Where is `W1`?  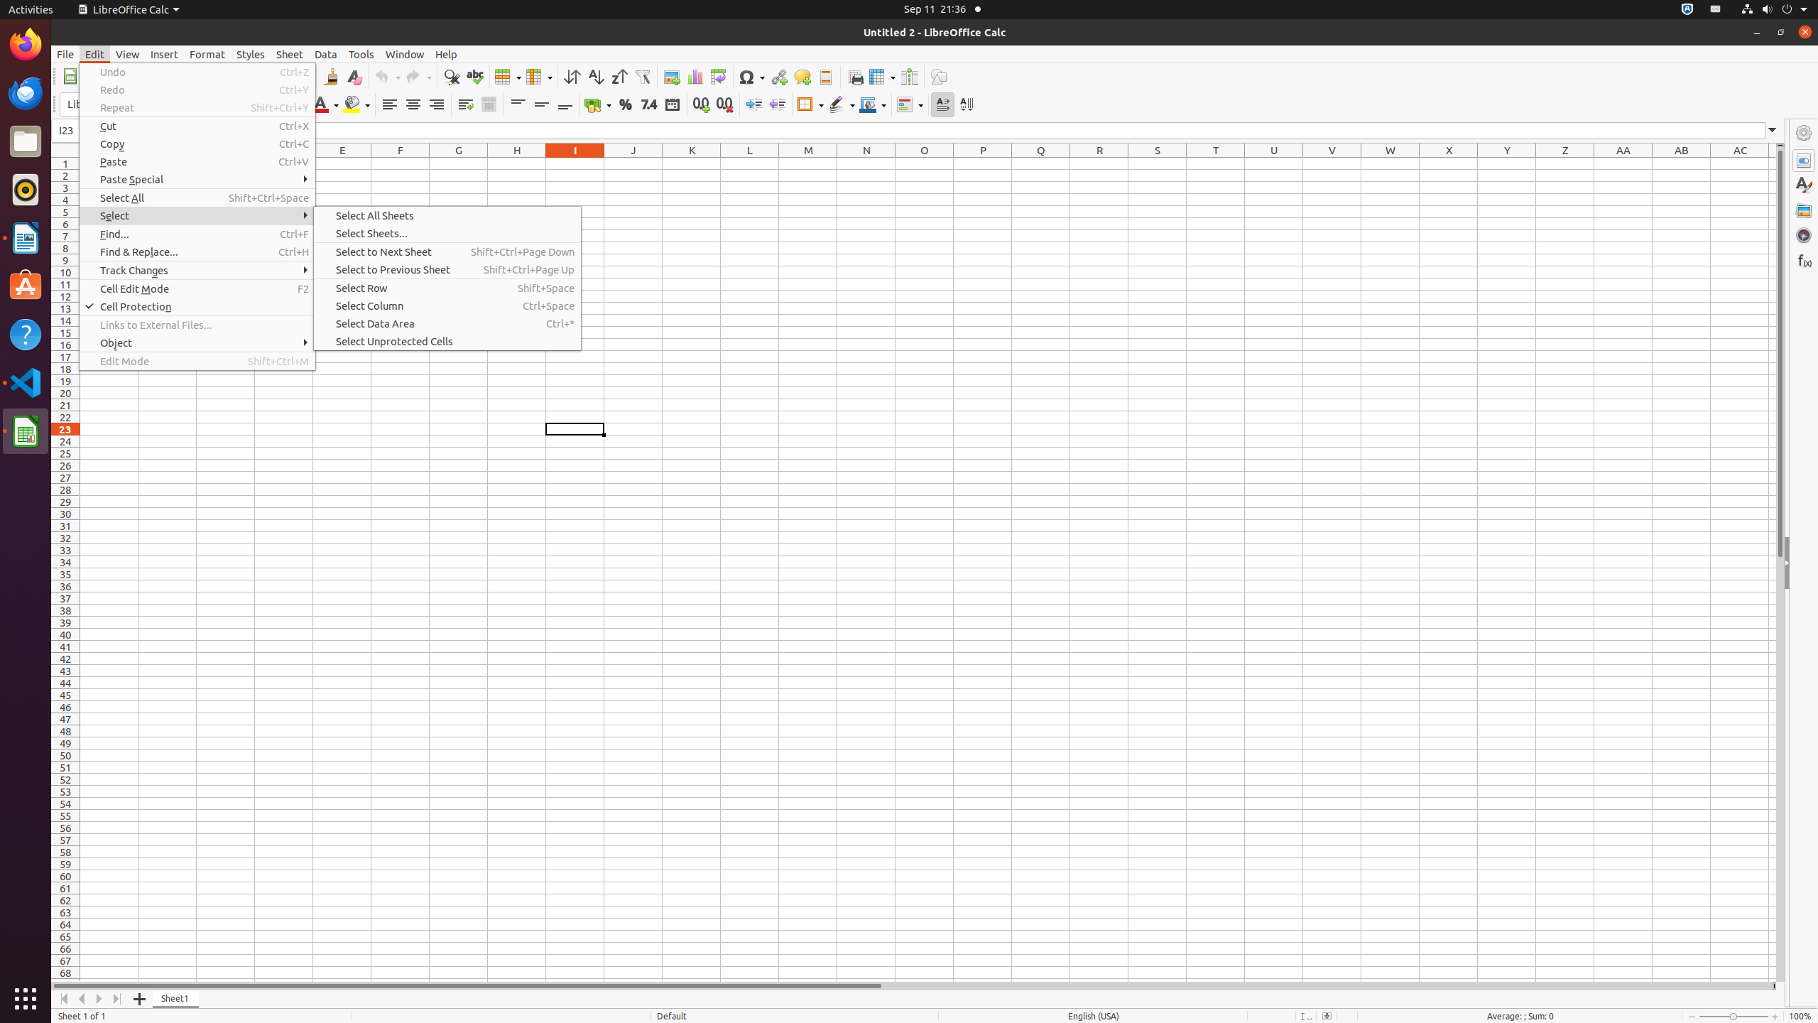 W1 is located at coordinates (1390, 163).